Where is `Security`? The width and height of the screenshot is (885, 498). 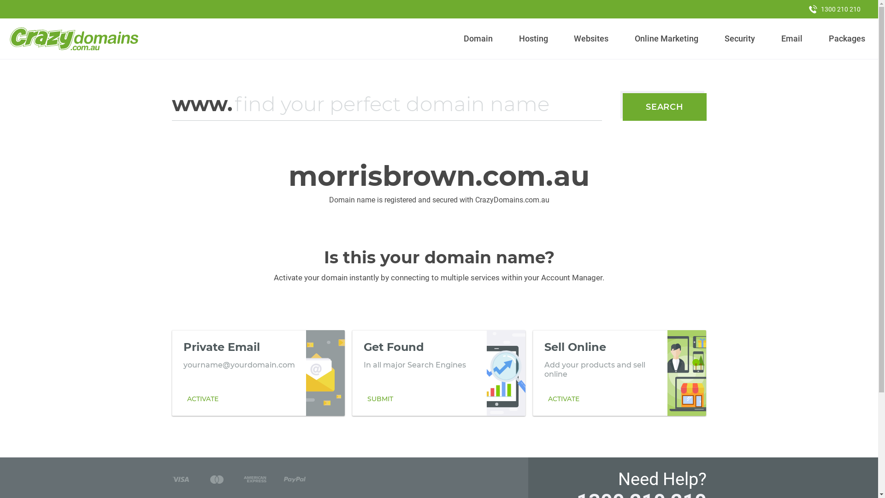
Security is located at coordinates (740, 39).